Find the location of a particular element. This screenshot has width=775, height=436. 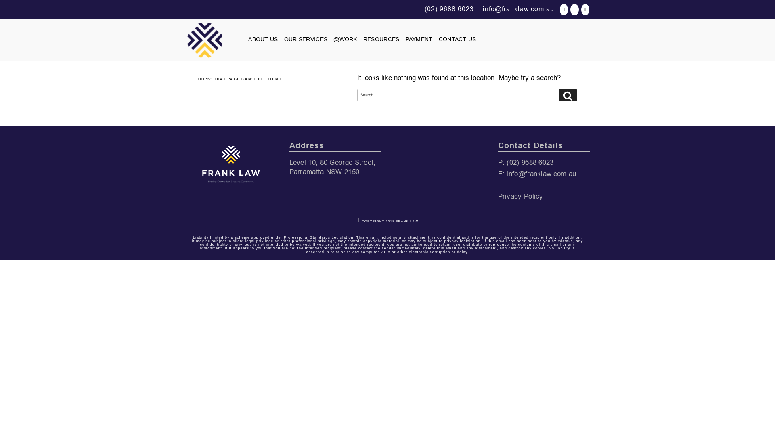

info@franklaw.com.au is located at coordinates (541, 174).